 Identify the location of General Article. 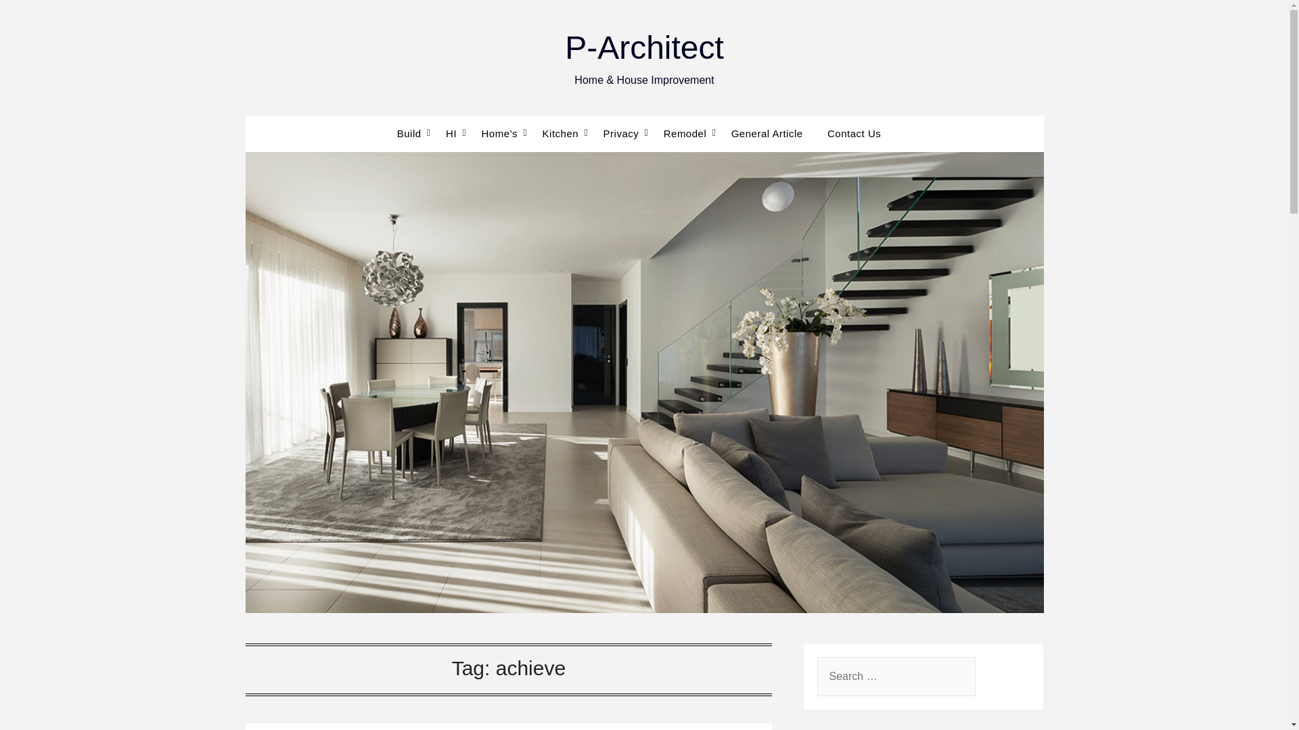
(767, 133).